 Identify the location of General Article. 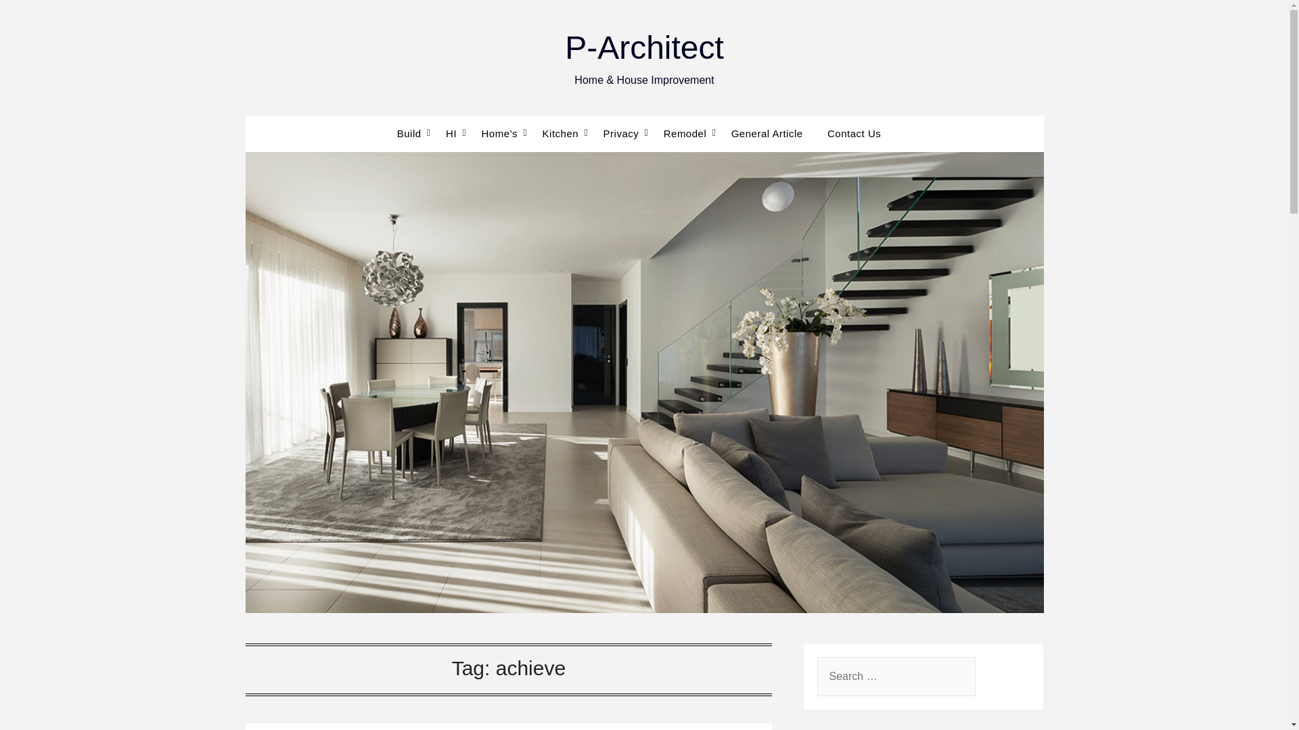
(767, 133).